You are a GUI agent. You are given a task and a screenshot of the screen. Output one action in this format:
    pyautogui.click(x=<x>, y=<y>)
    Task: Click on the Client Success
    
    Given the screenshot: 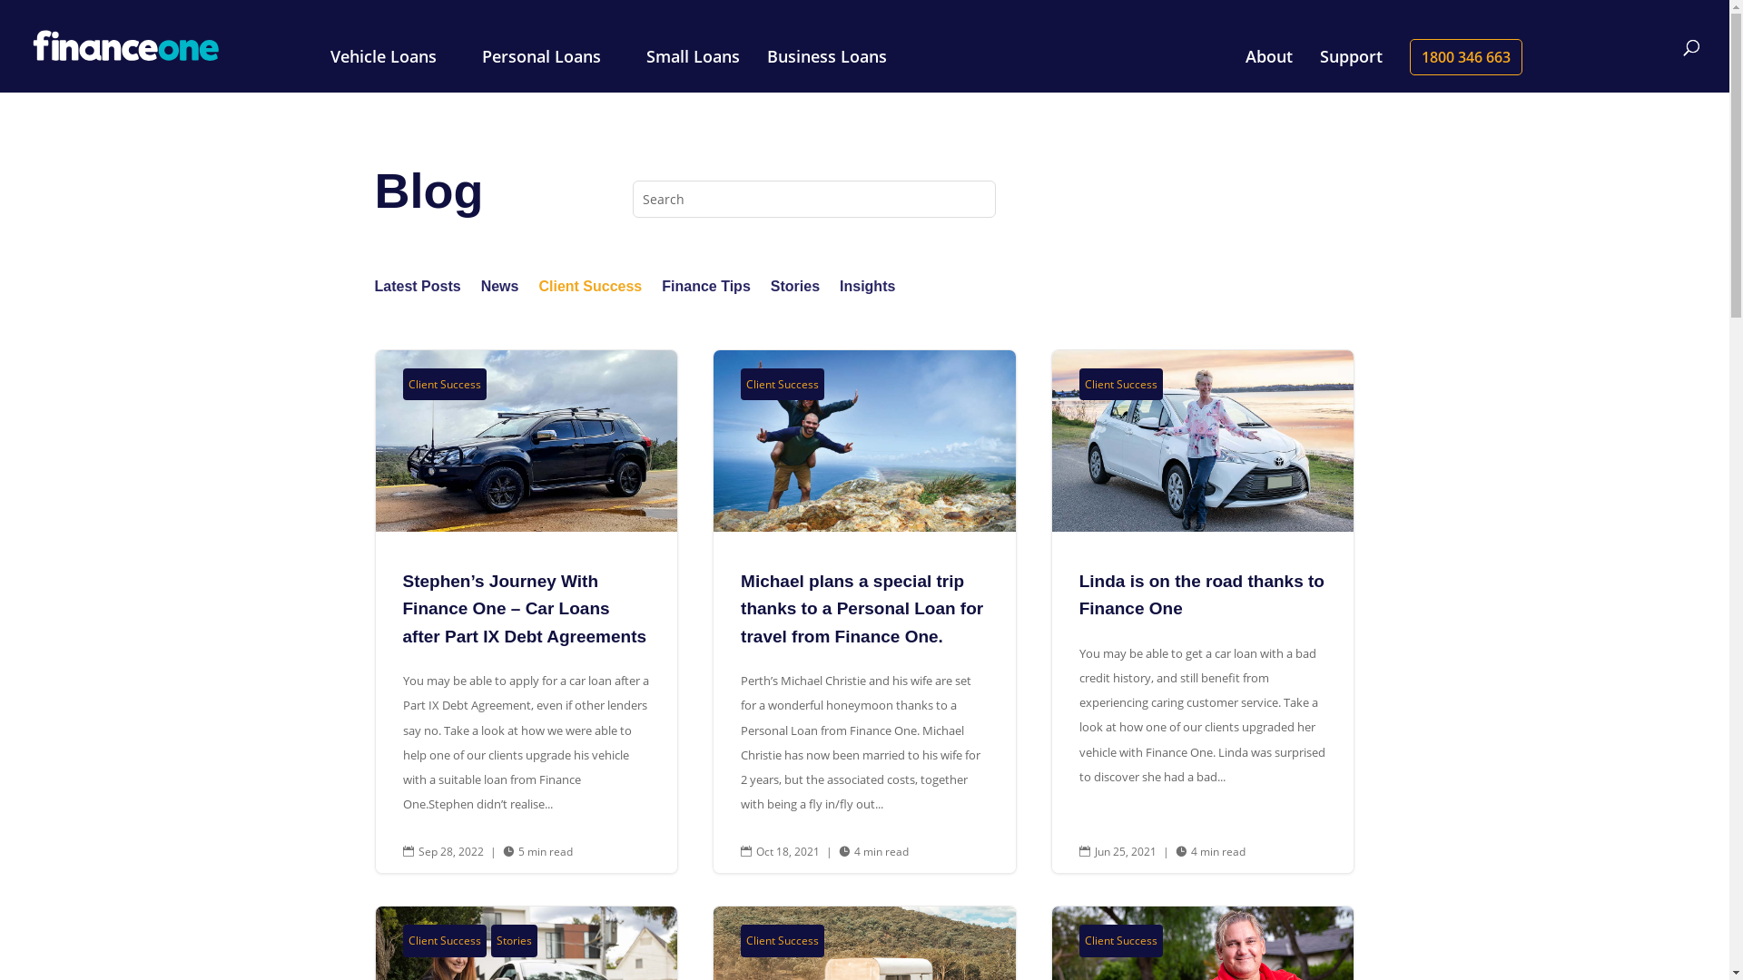 What is the action you would take?
    pyautogui.click(x=1121, y=385)
    